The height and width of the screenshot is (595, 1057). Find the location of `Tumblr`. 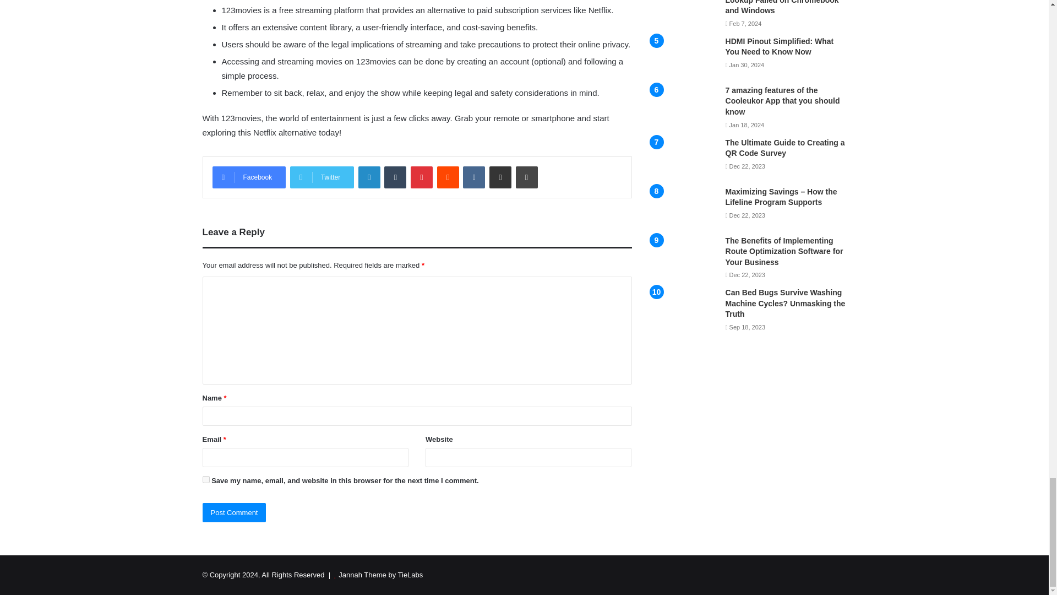

Tumblr is located at coordinates (395, 177).